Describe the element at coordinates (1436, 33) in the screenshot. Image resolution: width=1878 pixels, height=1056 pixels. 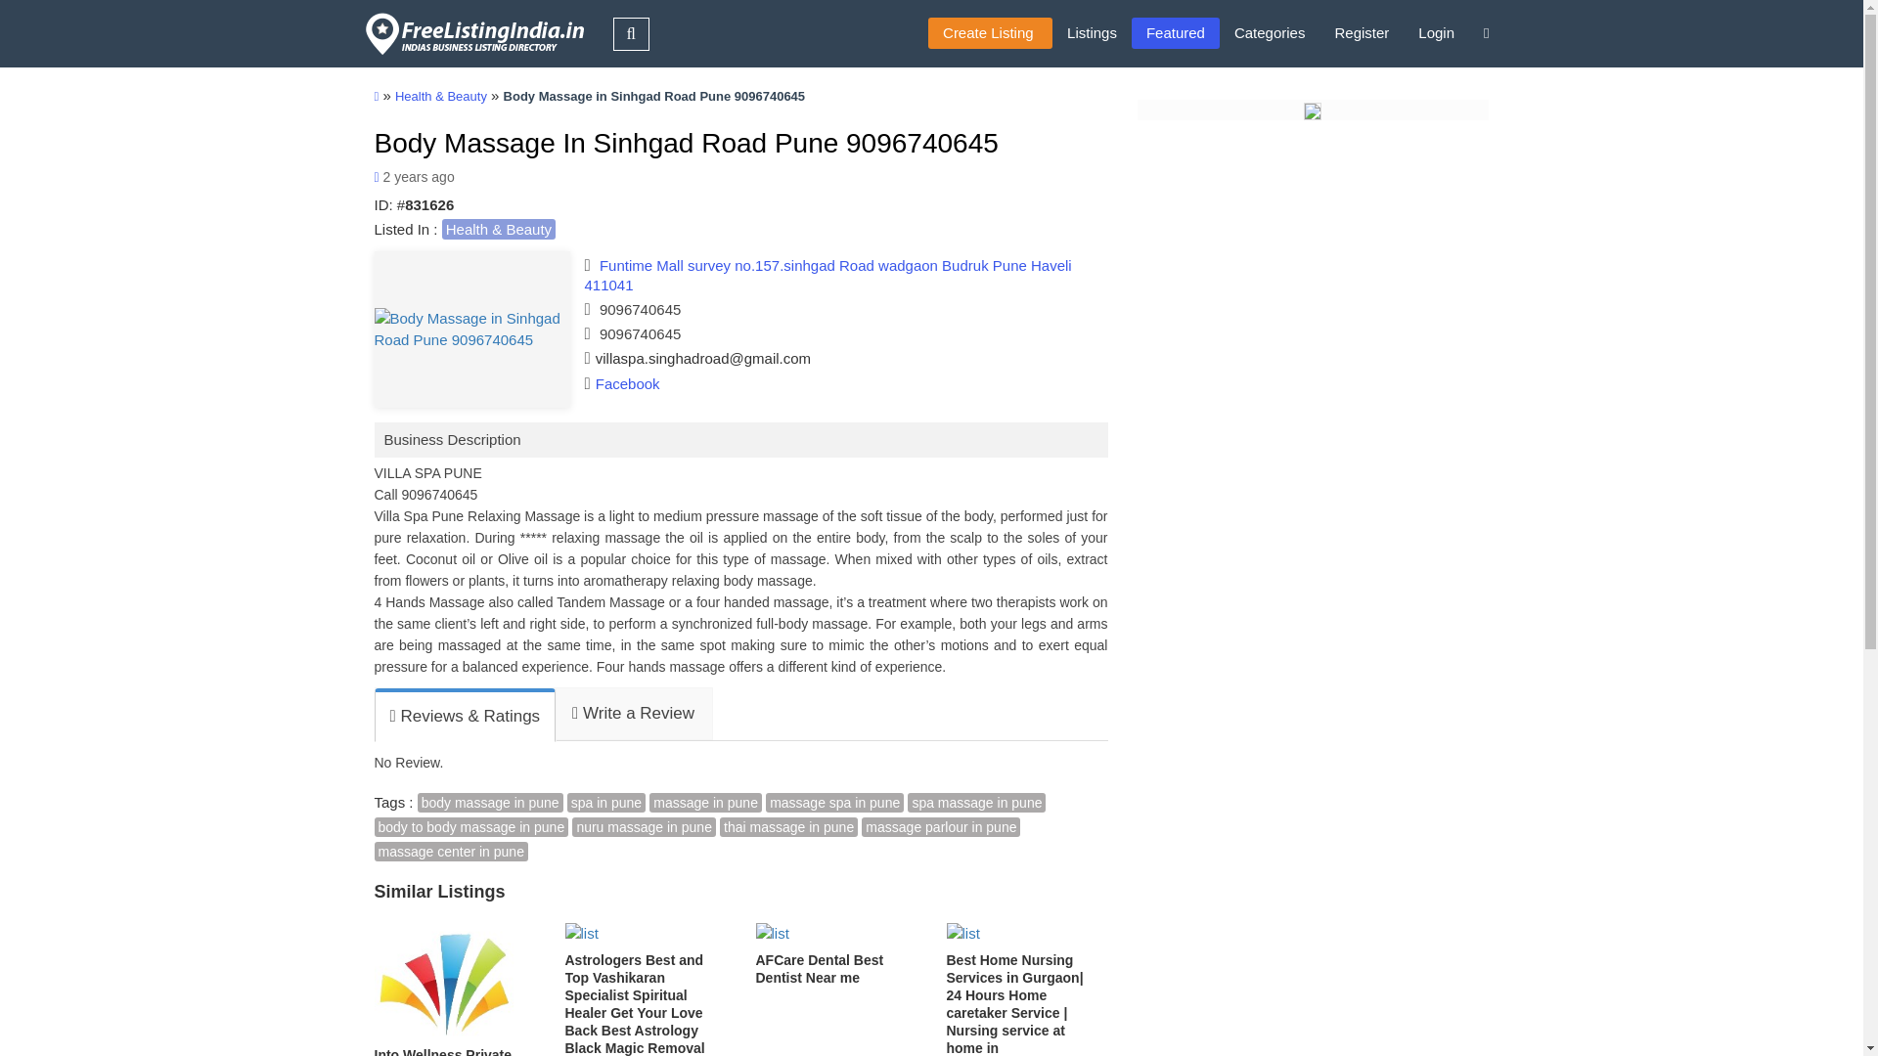
I see `Login` at that location.